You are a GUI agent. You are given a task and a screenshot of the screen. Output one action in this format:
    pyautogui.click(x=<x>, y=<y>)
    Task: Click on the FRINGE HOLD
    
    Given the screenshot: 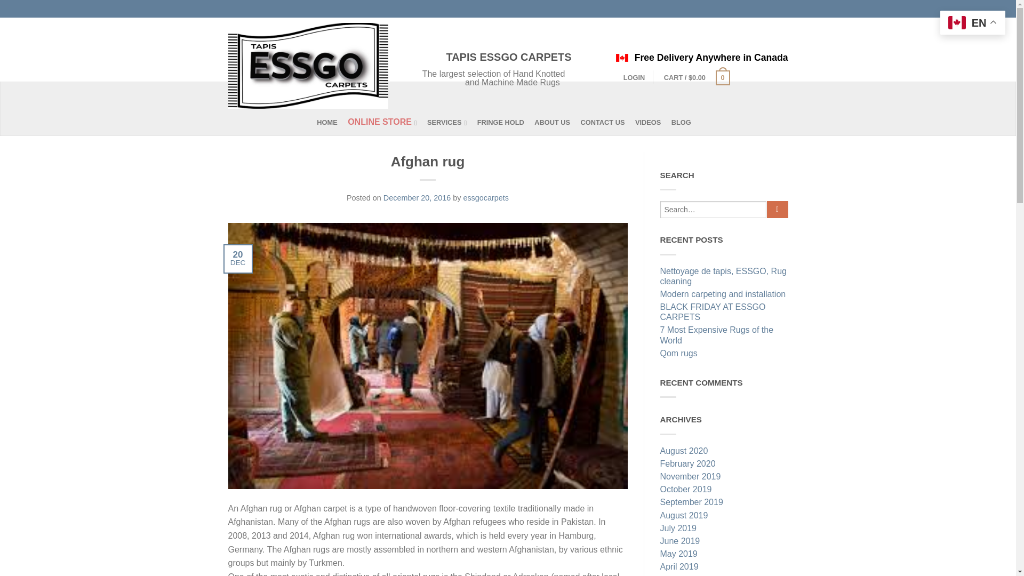 What is the action you would take?
    pyautogui.click(x=505, y=122)
    